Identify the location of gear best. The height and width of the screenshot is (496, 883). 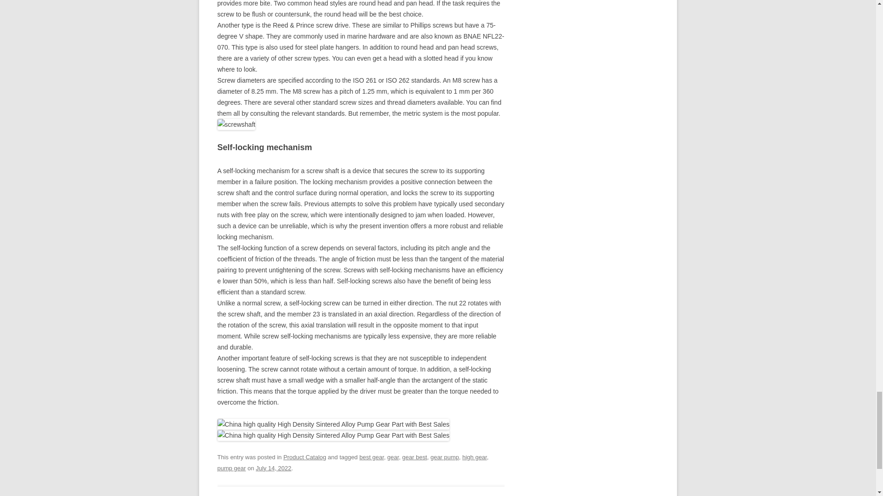
(415, 457).